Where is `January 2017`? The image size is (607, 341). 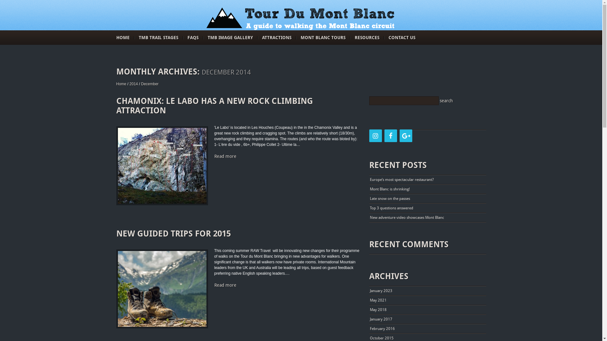 January 2017 is located at coordinates (381, 319).